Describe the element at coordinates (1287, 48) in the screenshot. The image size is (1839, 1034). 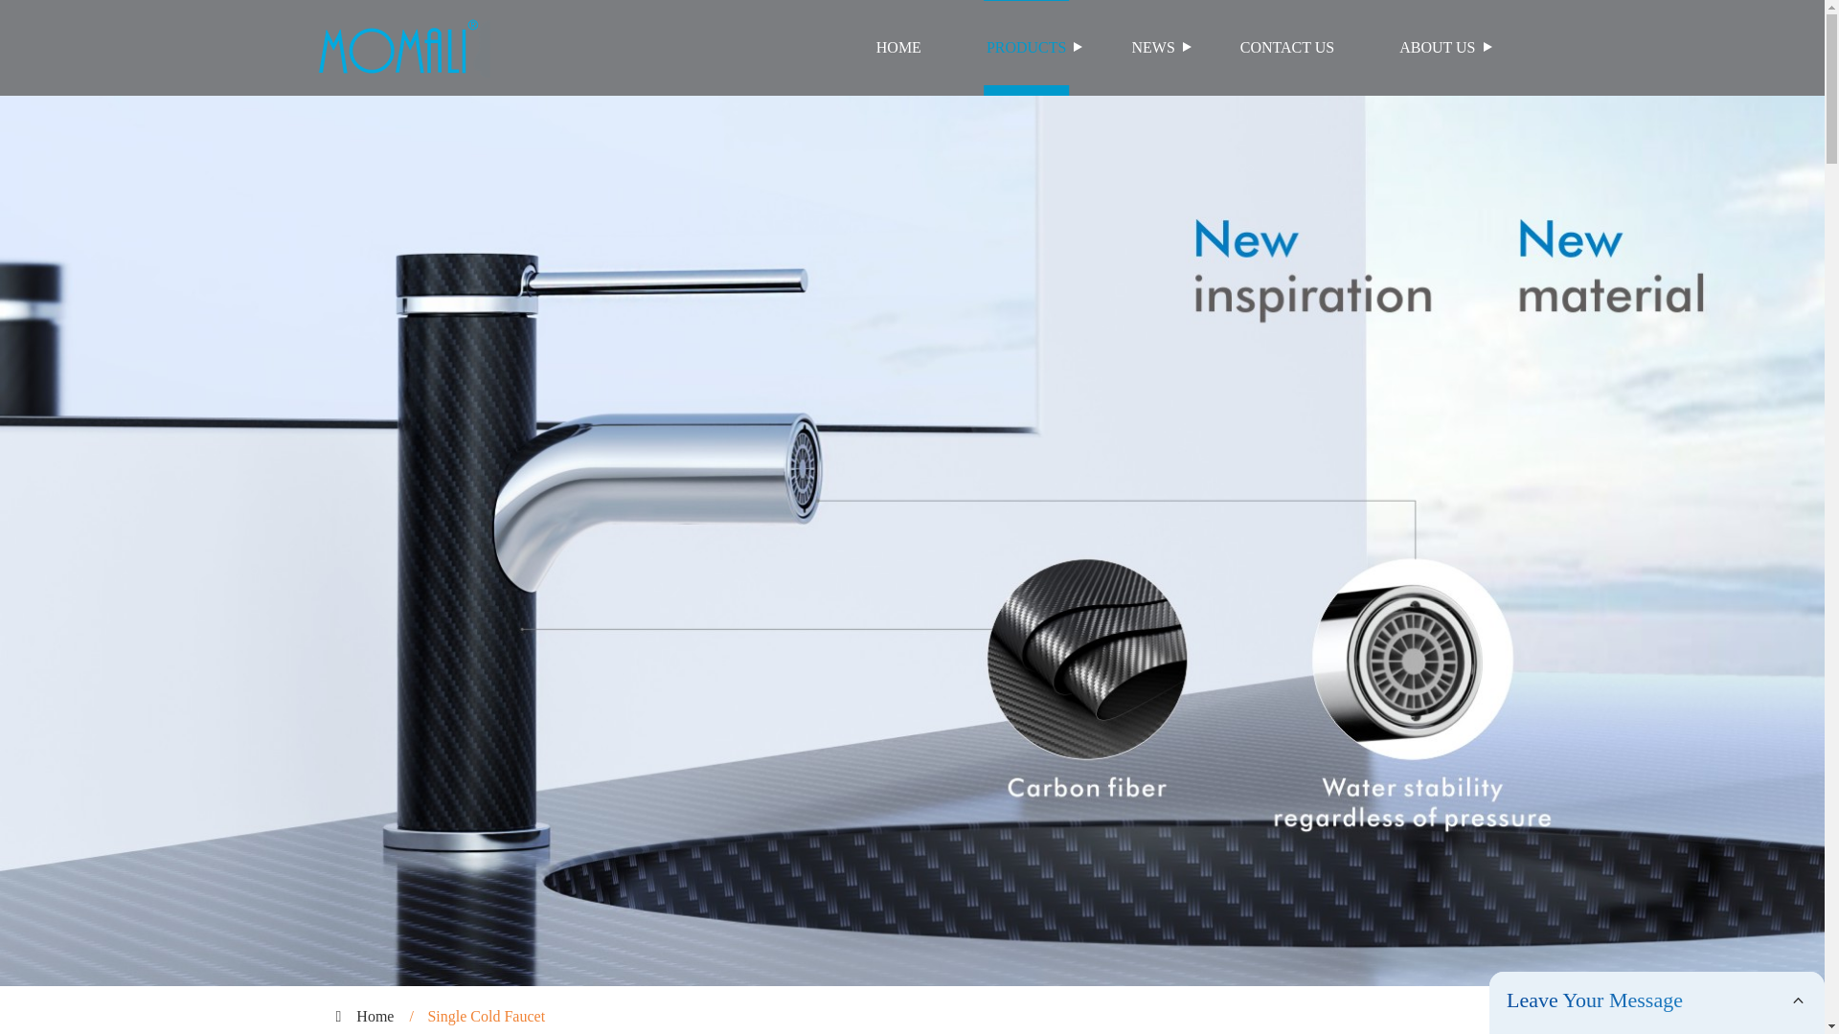
I see `CONTACT US` at that location.